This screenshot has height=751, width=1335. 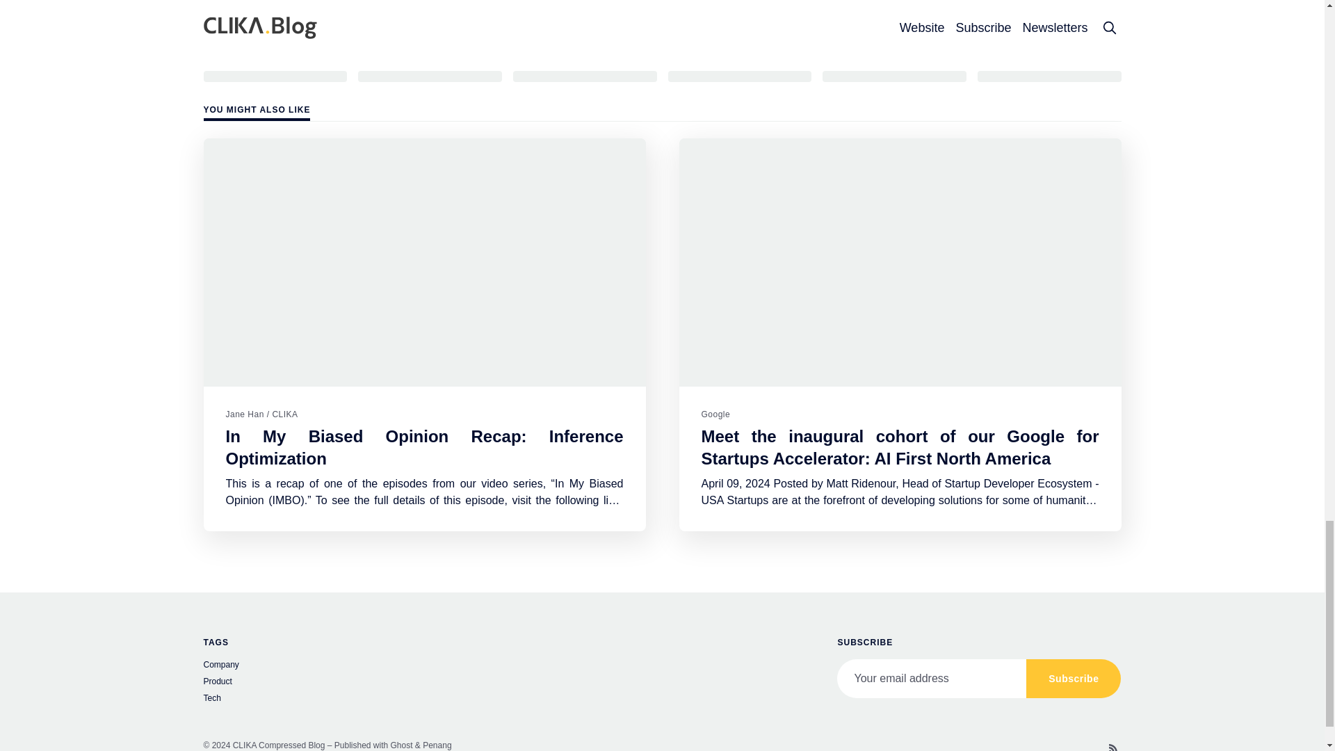 I want to click on Share via Email, so click(x=894, y=75).